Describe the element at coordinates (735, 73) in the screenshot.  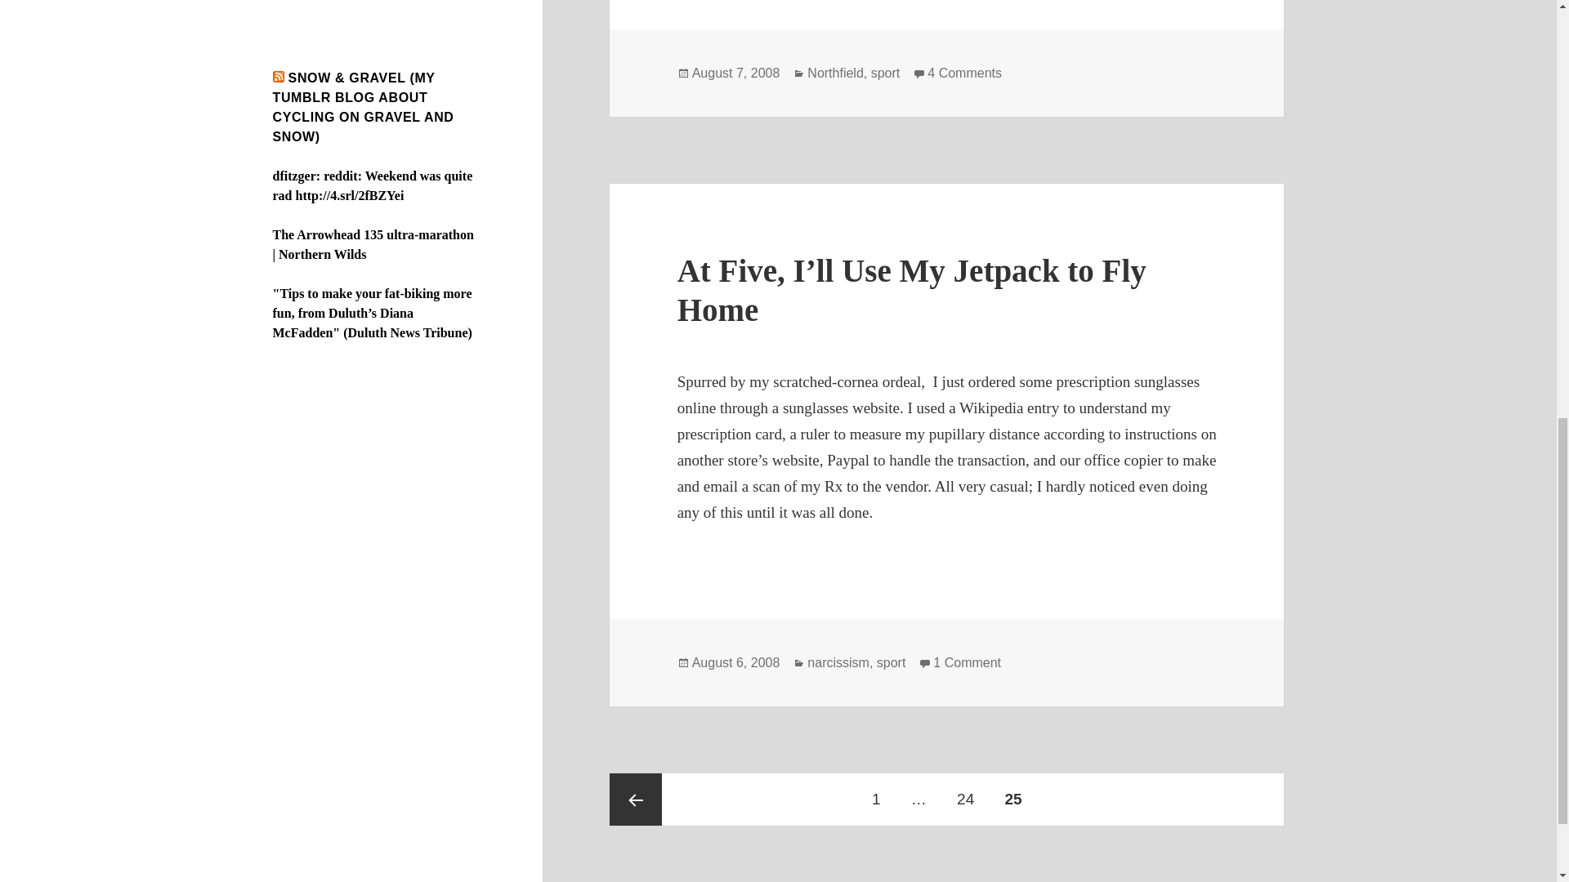
I see `August 7, 2008` at that location.